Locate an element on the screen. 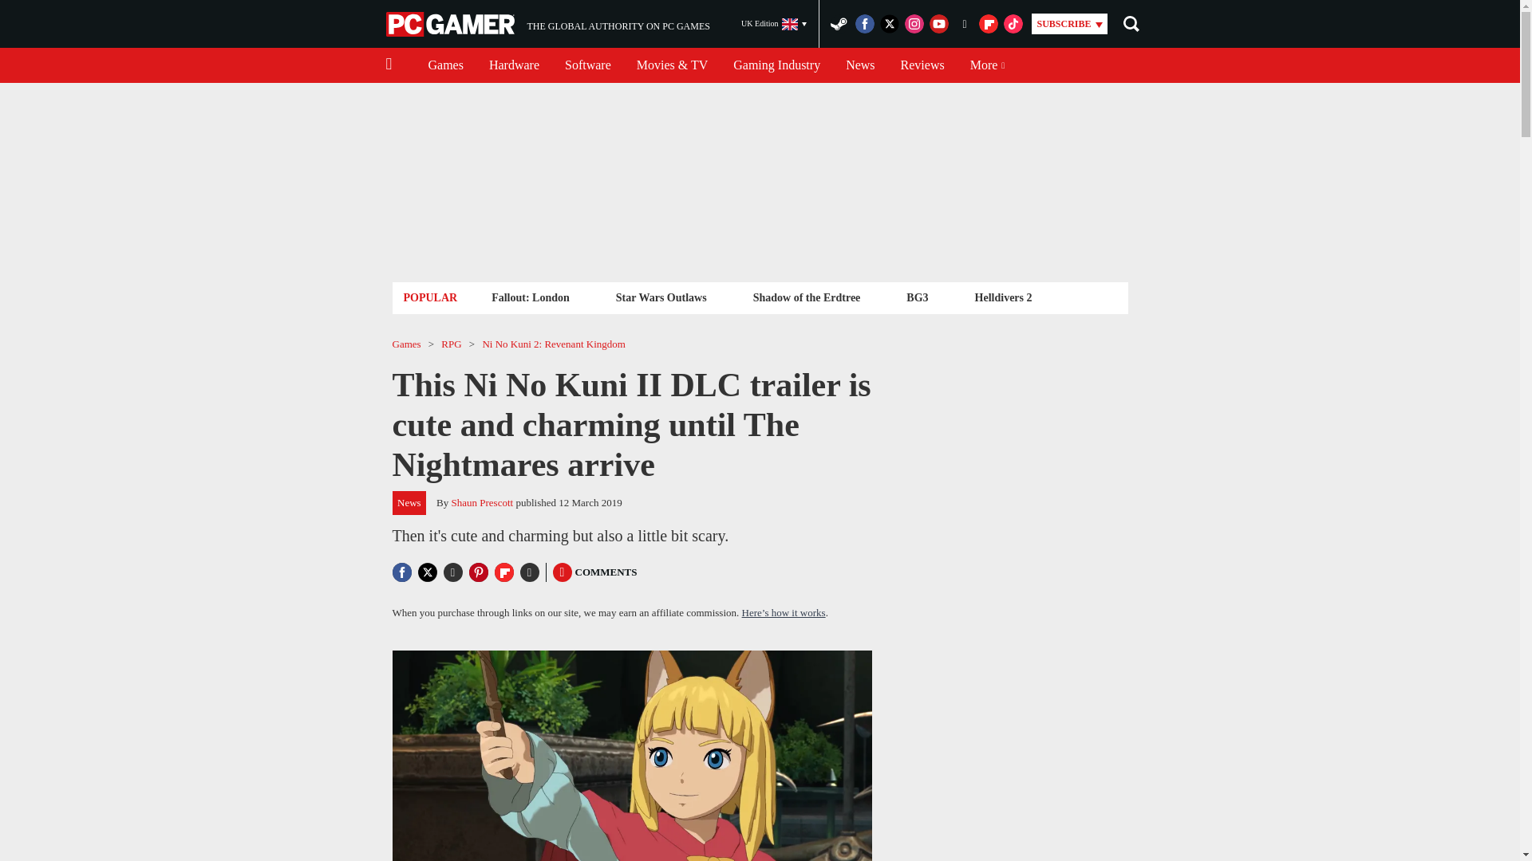 The image size is (1532, 861). News is located at coordinates (860, 65).